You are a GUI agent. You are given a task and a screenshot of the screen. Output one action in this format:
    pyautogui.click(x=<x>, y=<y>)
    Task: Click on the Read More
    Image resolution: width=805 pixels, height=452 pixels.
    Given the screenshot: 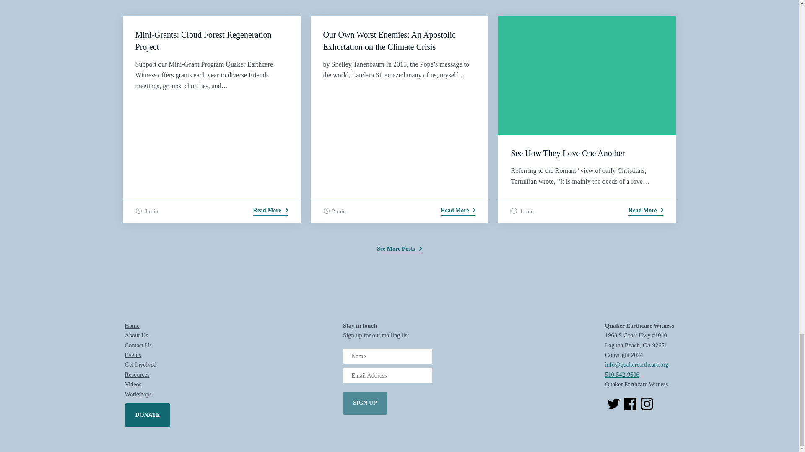 What is the action you would take?
    pyautogui.click(x=646, y=212)
    